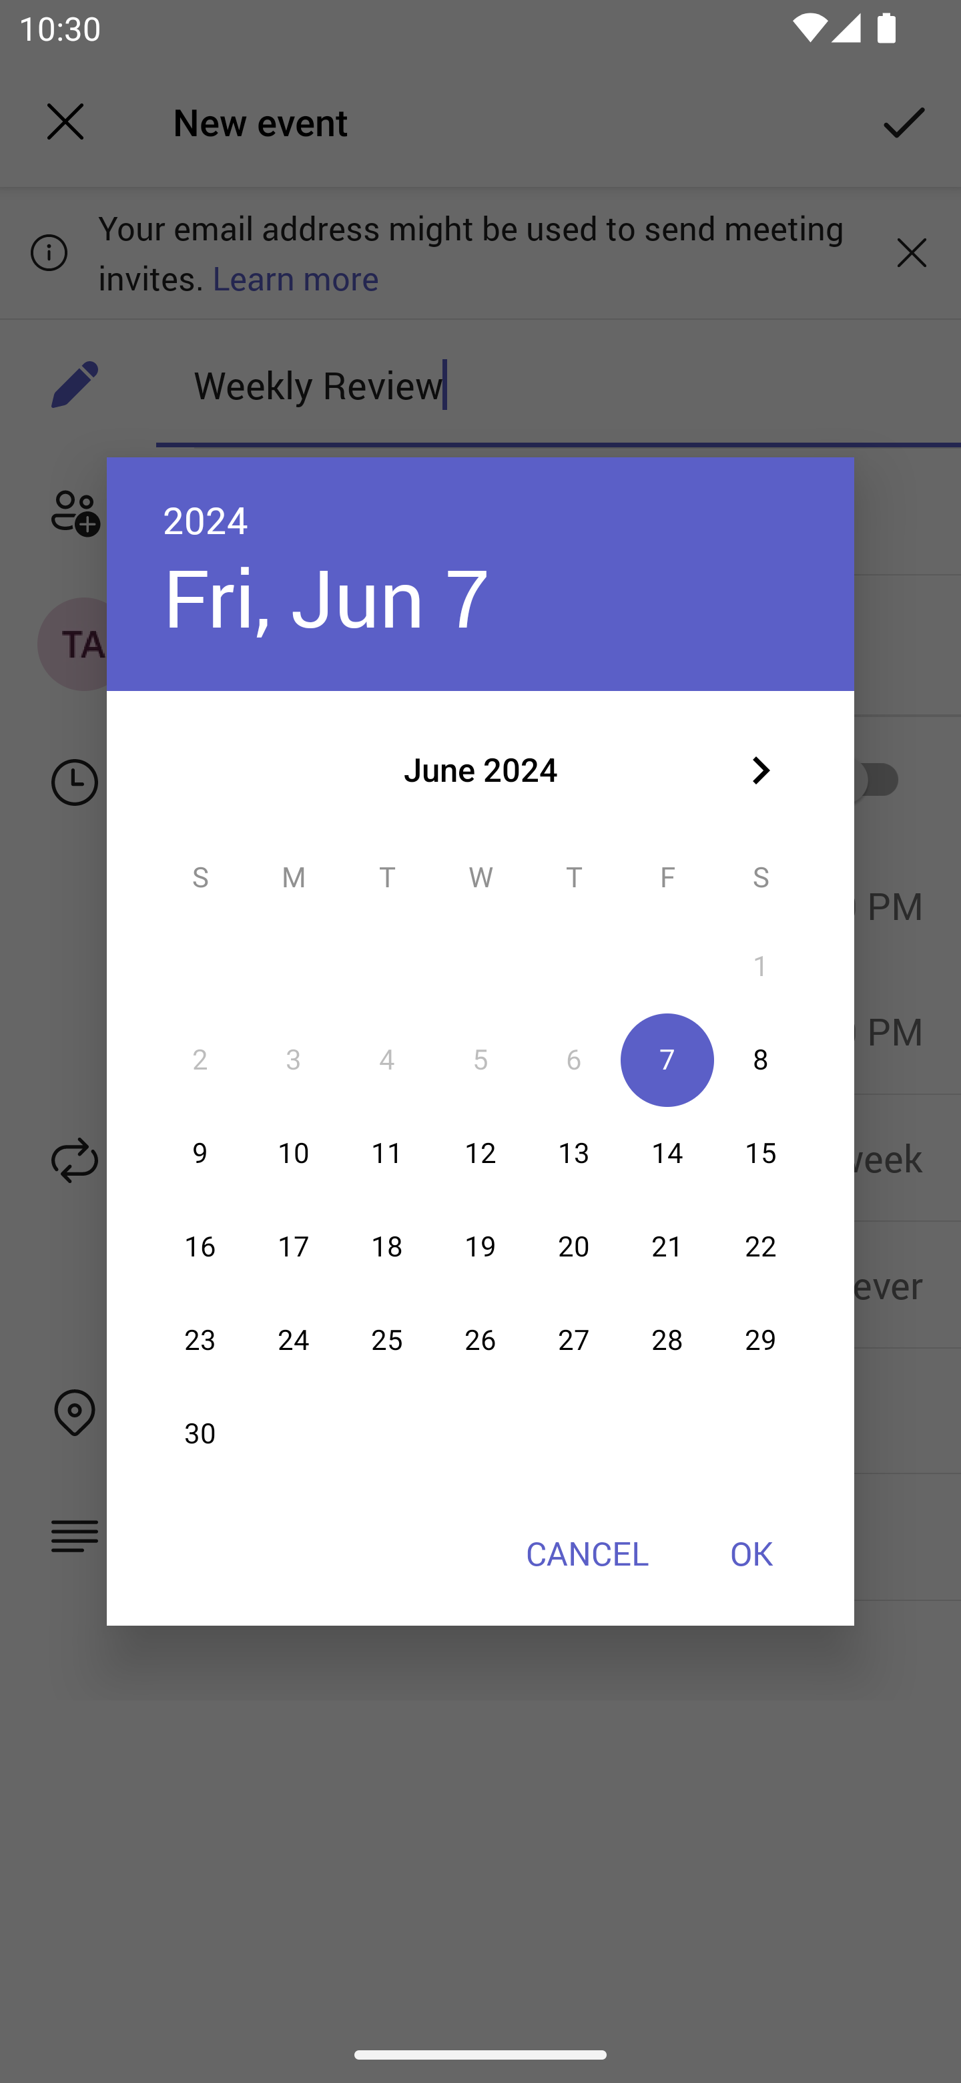 The width and height of the screenshot is (961, 2083). I want to click on 19 19 June 2024, so click(480, 1246).